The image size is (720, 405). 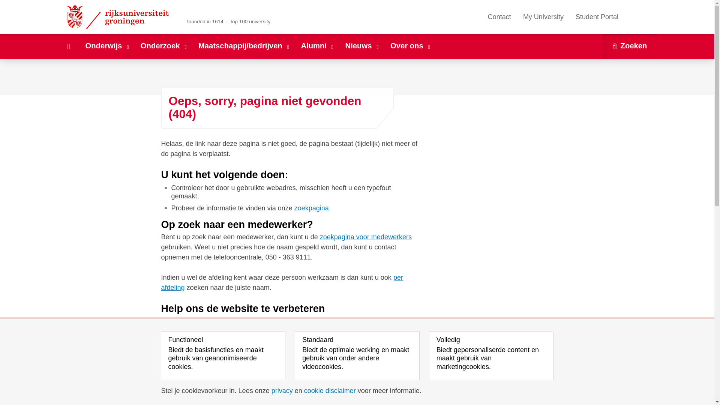 I want to click on Onderzoek, so click(x=164, y=46).